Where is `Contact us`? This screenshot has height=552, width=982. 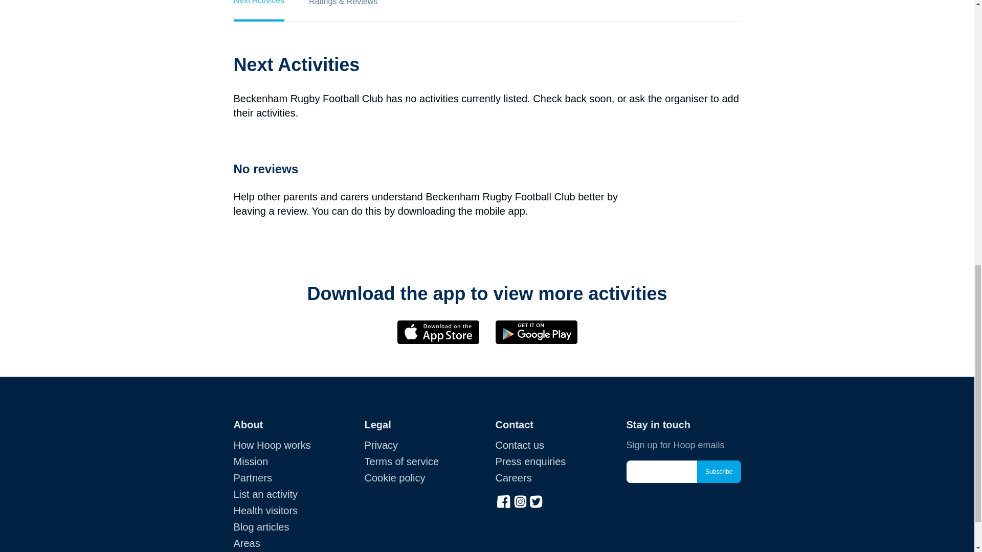
Contact us is located at coordinates (519, 445).